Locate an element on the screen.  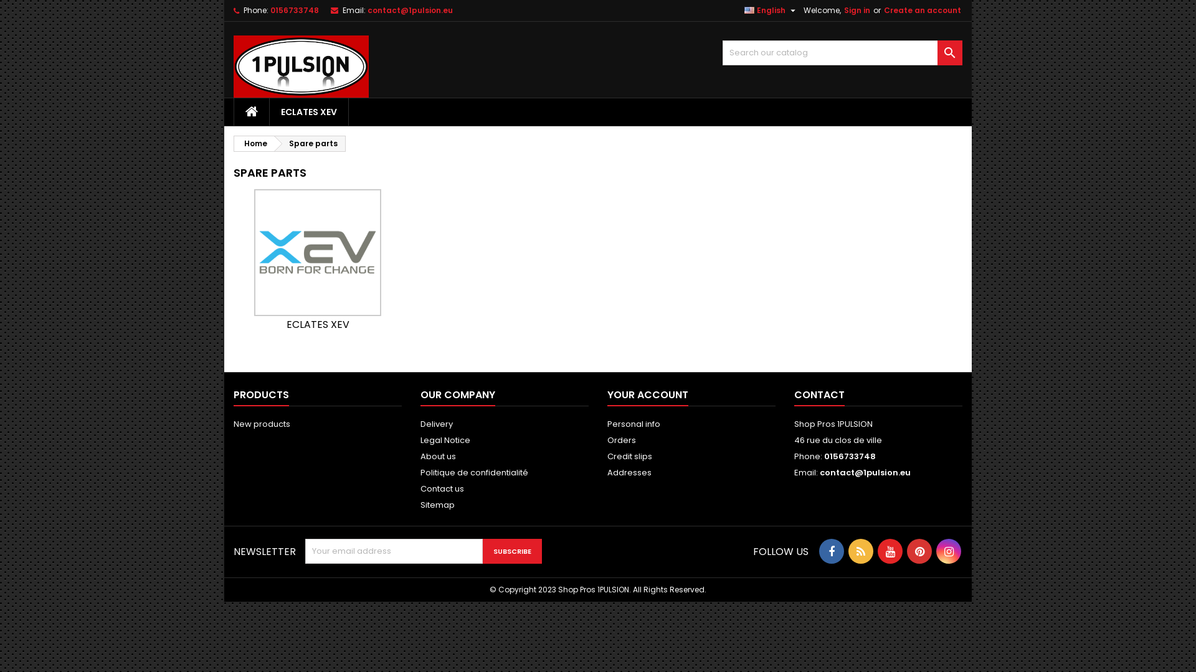
Addresses is located at coordinates (629, 473).